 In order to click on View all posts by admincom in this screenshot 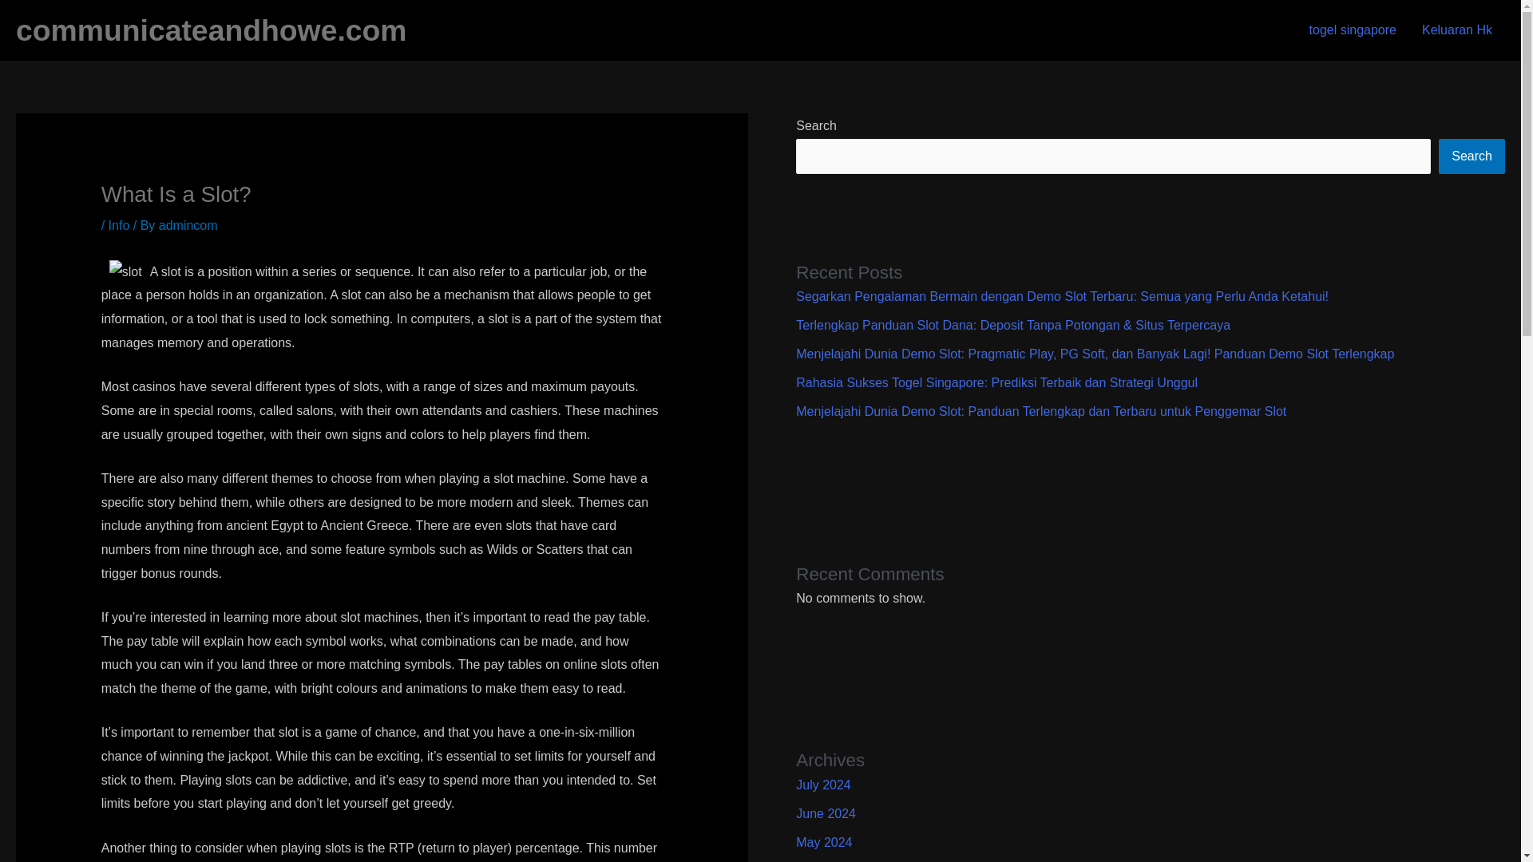, I will do `click(188, 225)`.